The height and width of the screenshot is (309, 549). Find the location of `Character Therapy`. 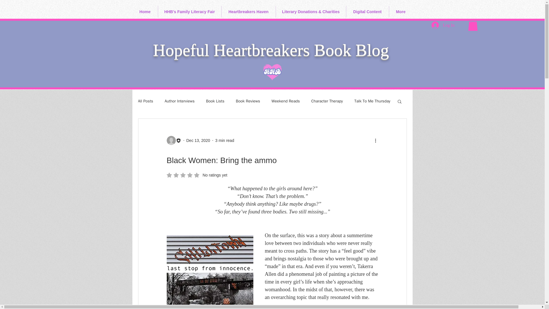

Character Therapy is located at coordinates (248, 11).